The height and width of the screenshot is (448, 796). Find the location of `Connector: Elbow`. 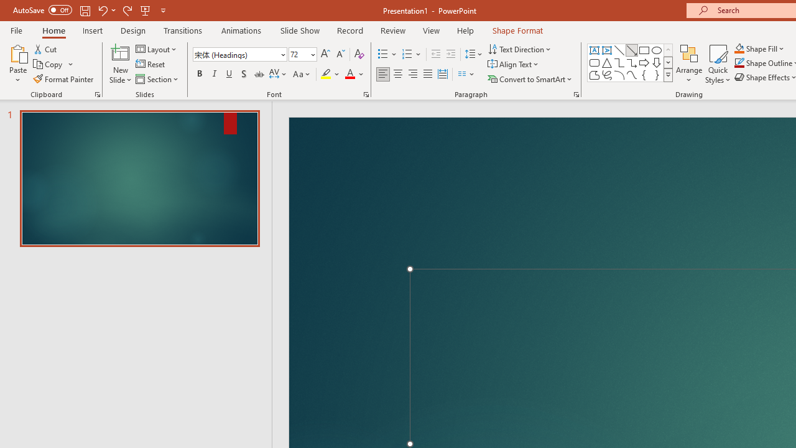

Connector: Elbow is located at coordinates (619, 62).